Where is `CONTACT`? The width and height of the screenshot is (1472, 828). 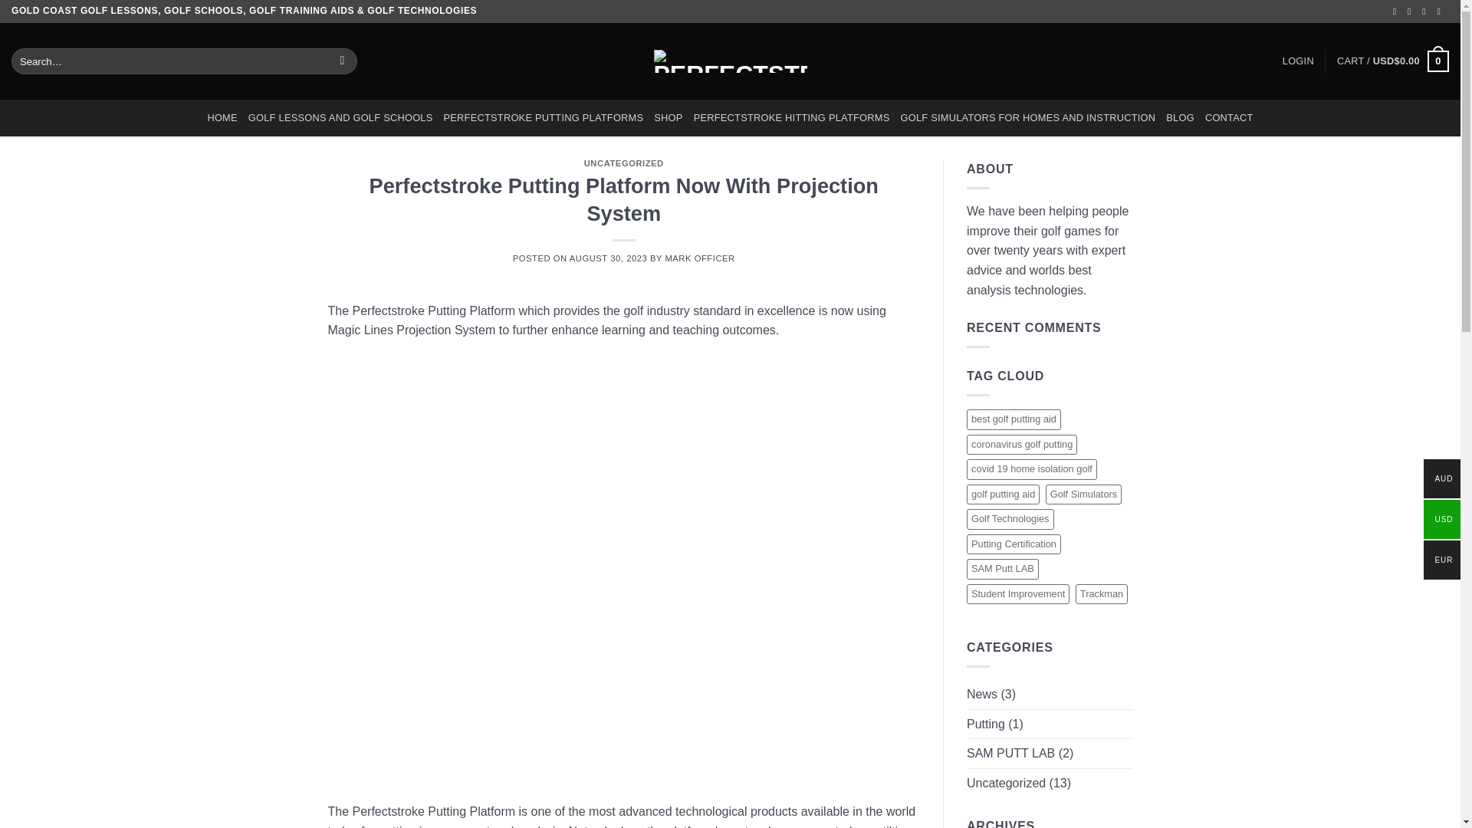 CONTACT is located at coordinates (1230, 118).